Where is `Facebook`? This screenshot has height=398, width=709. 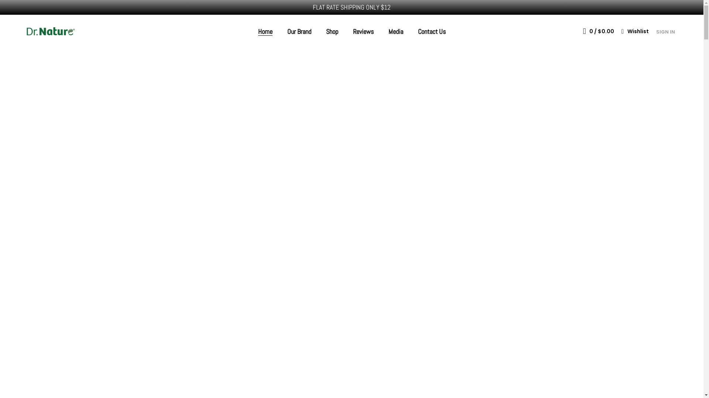 Facebook is located at coordinates (256, 371).